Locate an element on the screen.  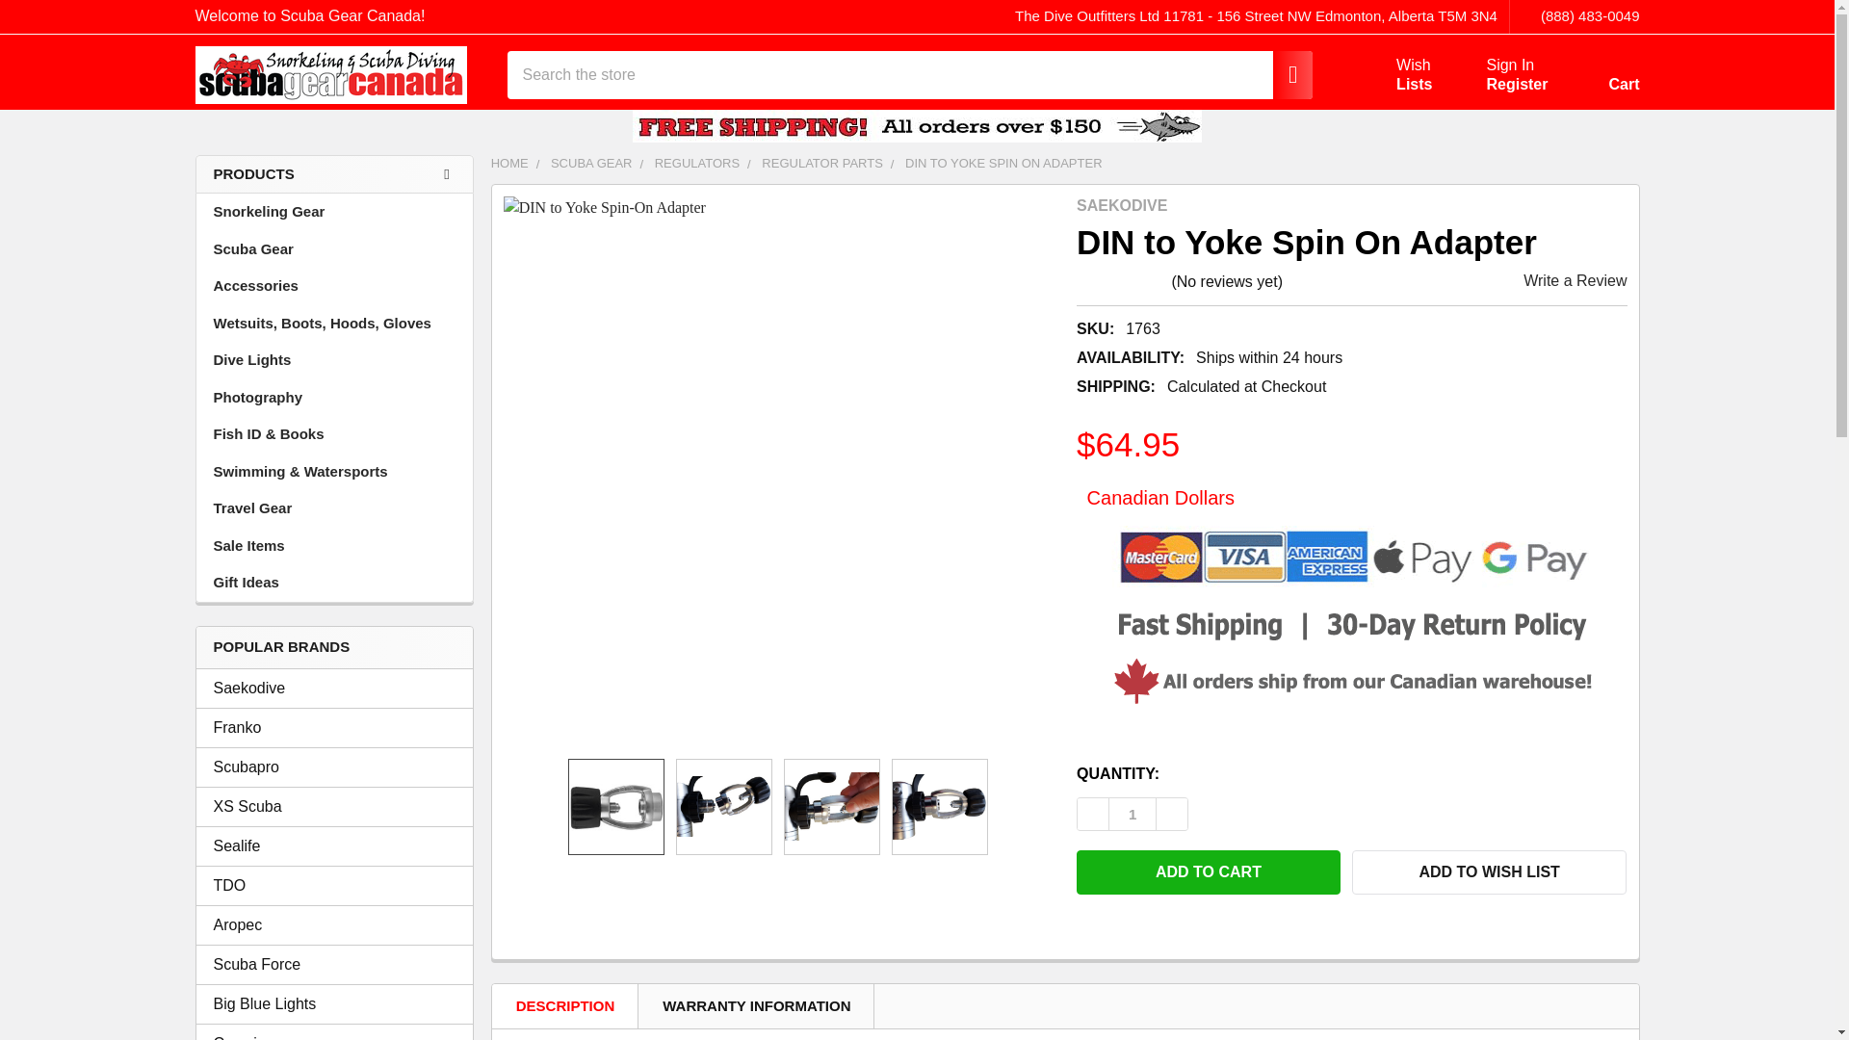
XS Scuba is located at coordinates (334, 807).